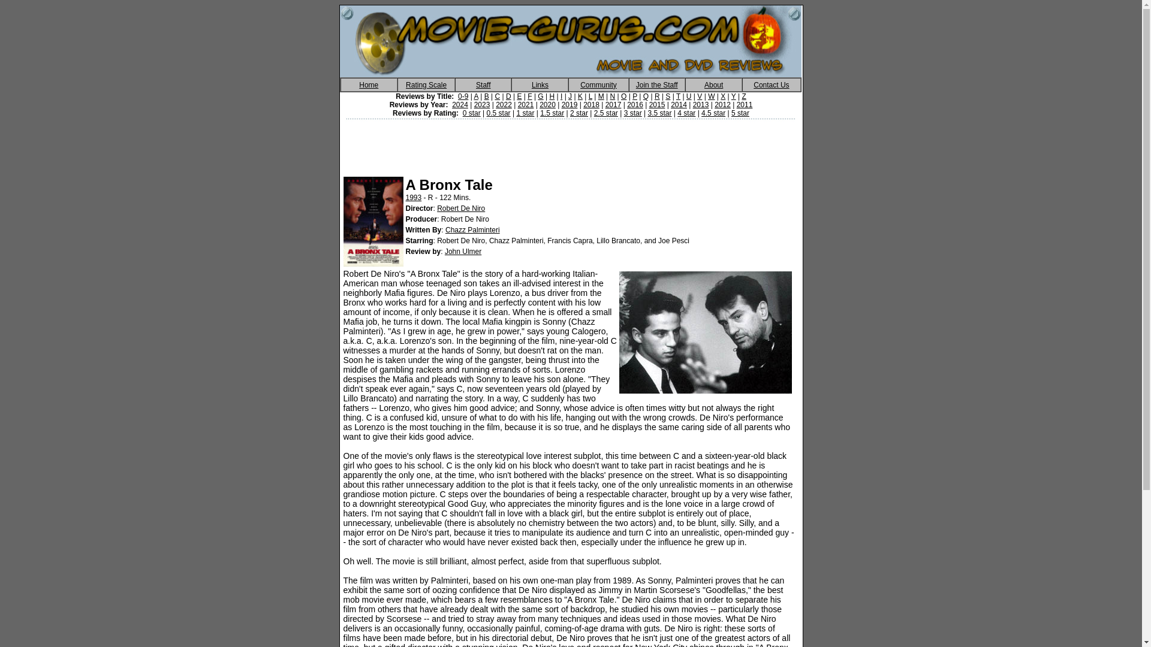  I want to click on 2020, so click(548, 105).